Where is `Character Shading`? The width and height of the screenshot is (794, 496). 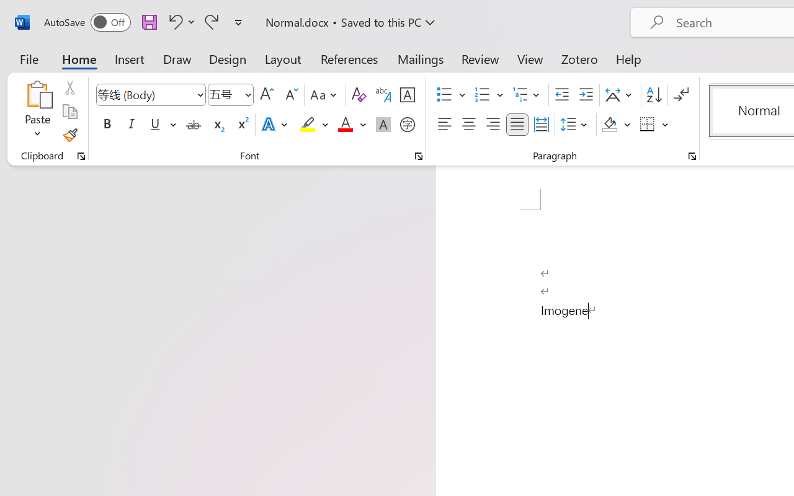 Character Shading is located at coordinates (383, 125).